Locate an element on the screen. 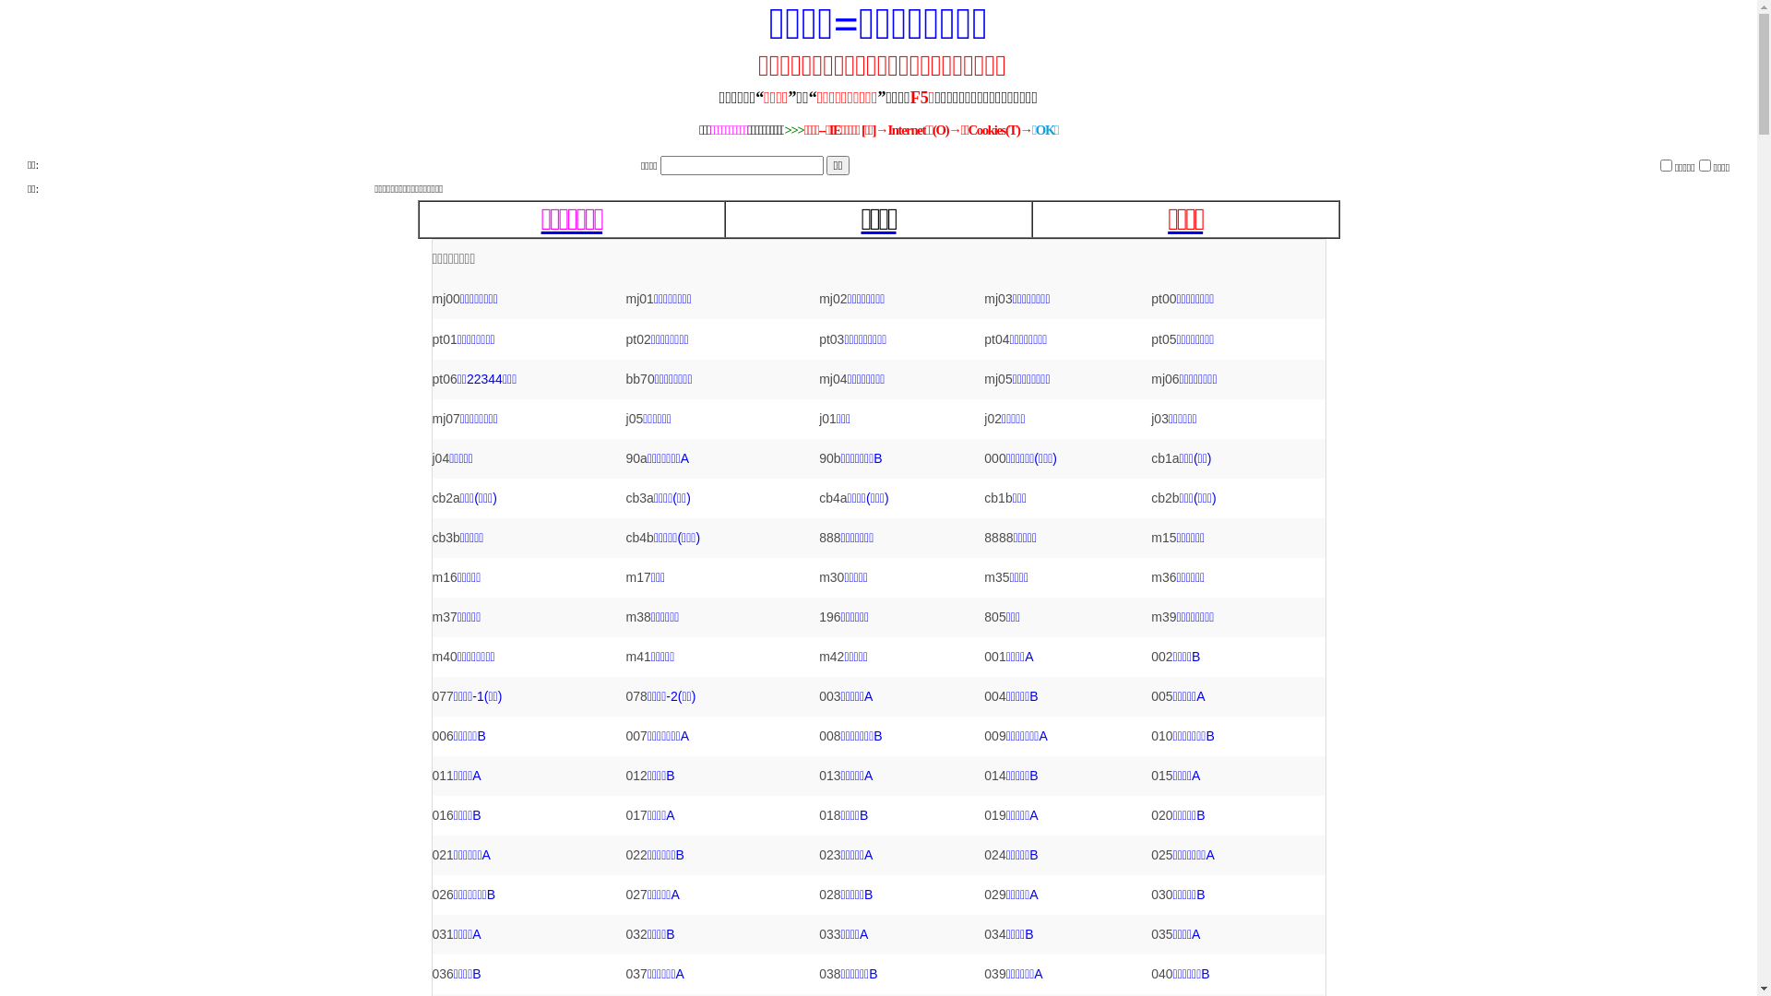 This screenshot has width=1771, height=996. bb70 is located at coordinates (640, 379).